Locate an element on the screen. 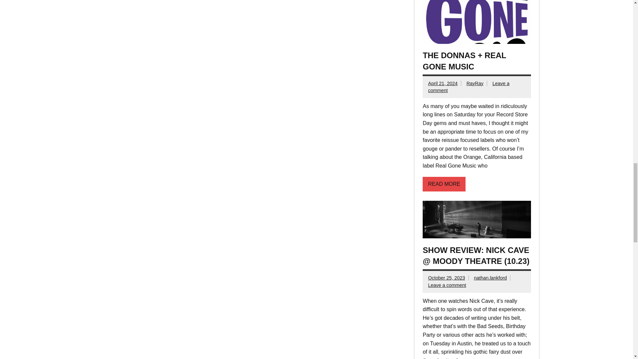  nathan.lankford is located at coordinates (490, 278).